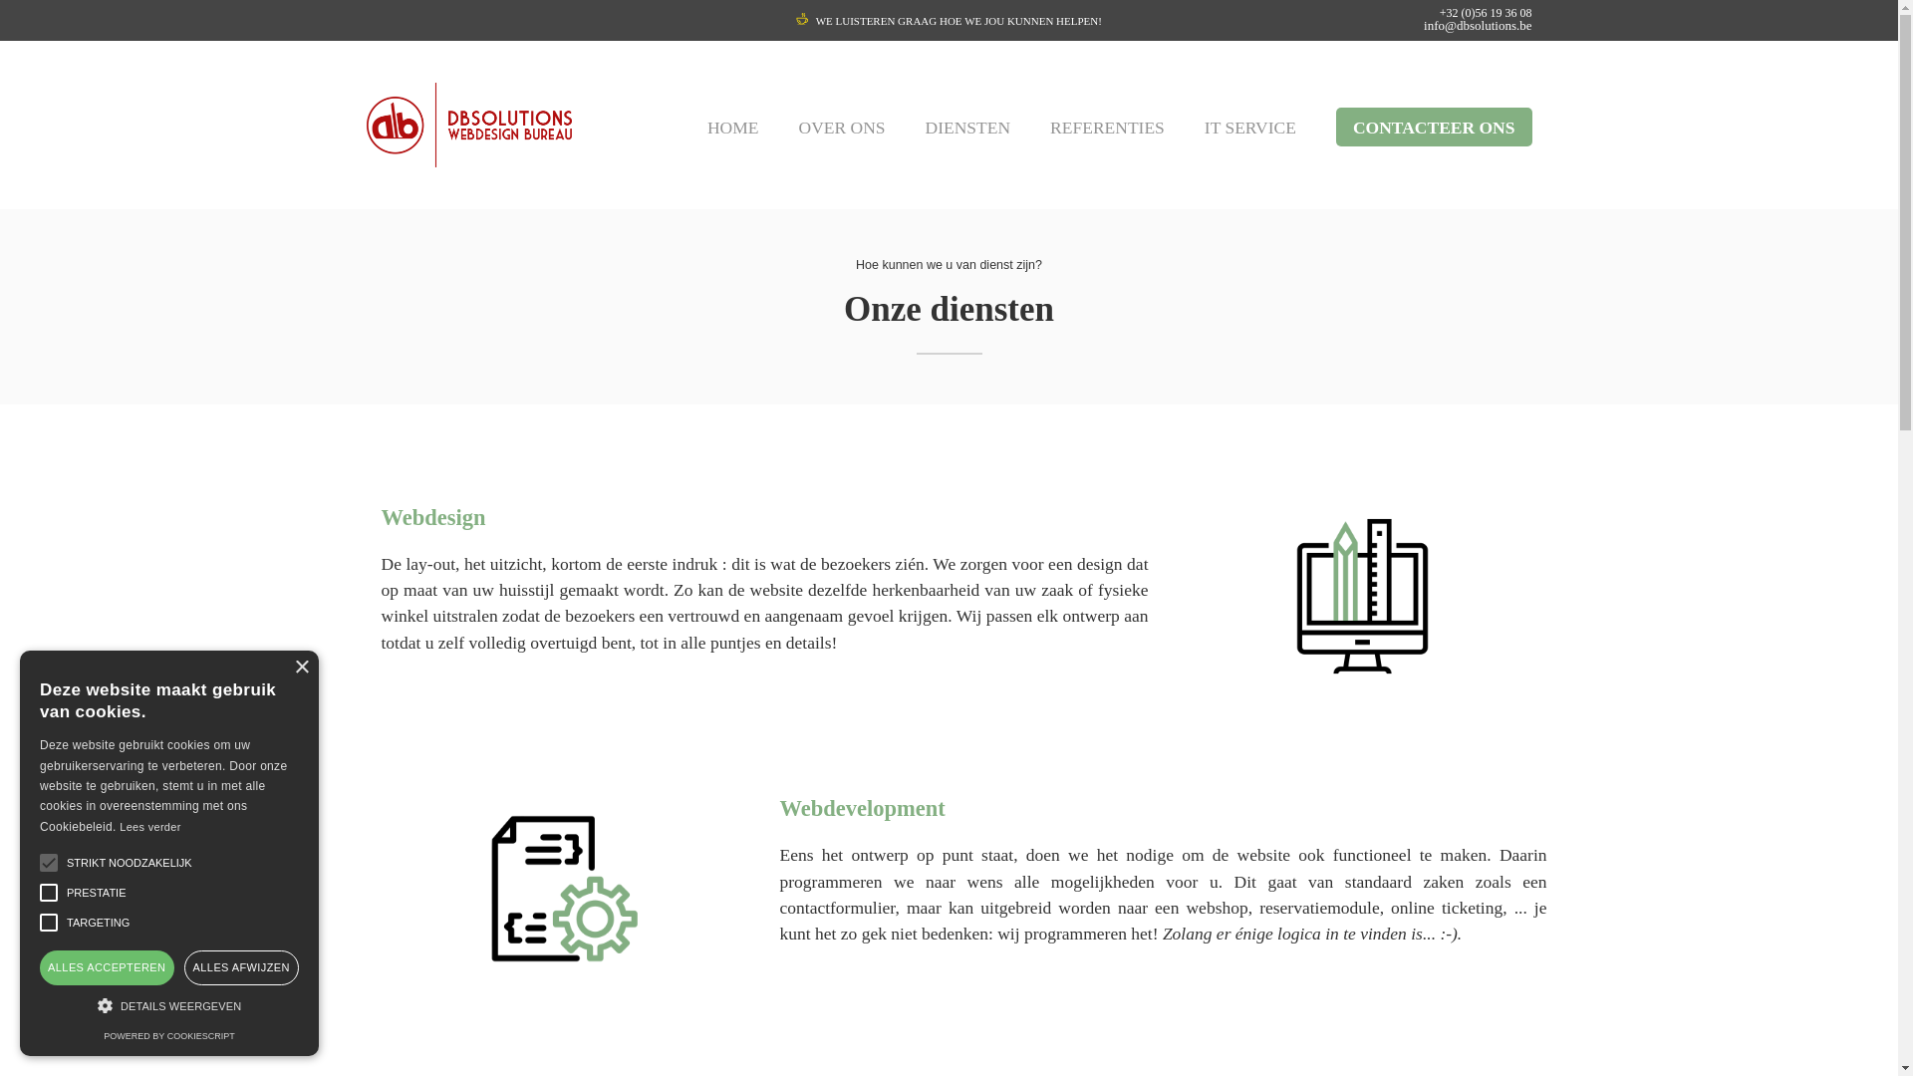  I want to click on +32 (0)56 19 36 08, so click(1487, 13).